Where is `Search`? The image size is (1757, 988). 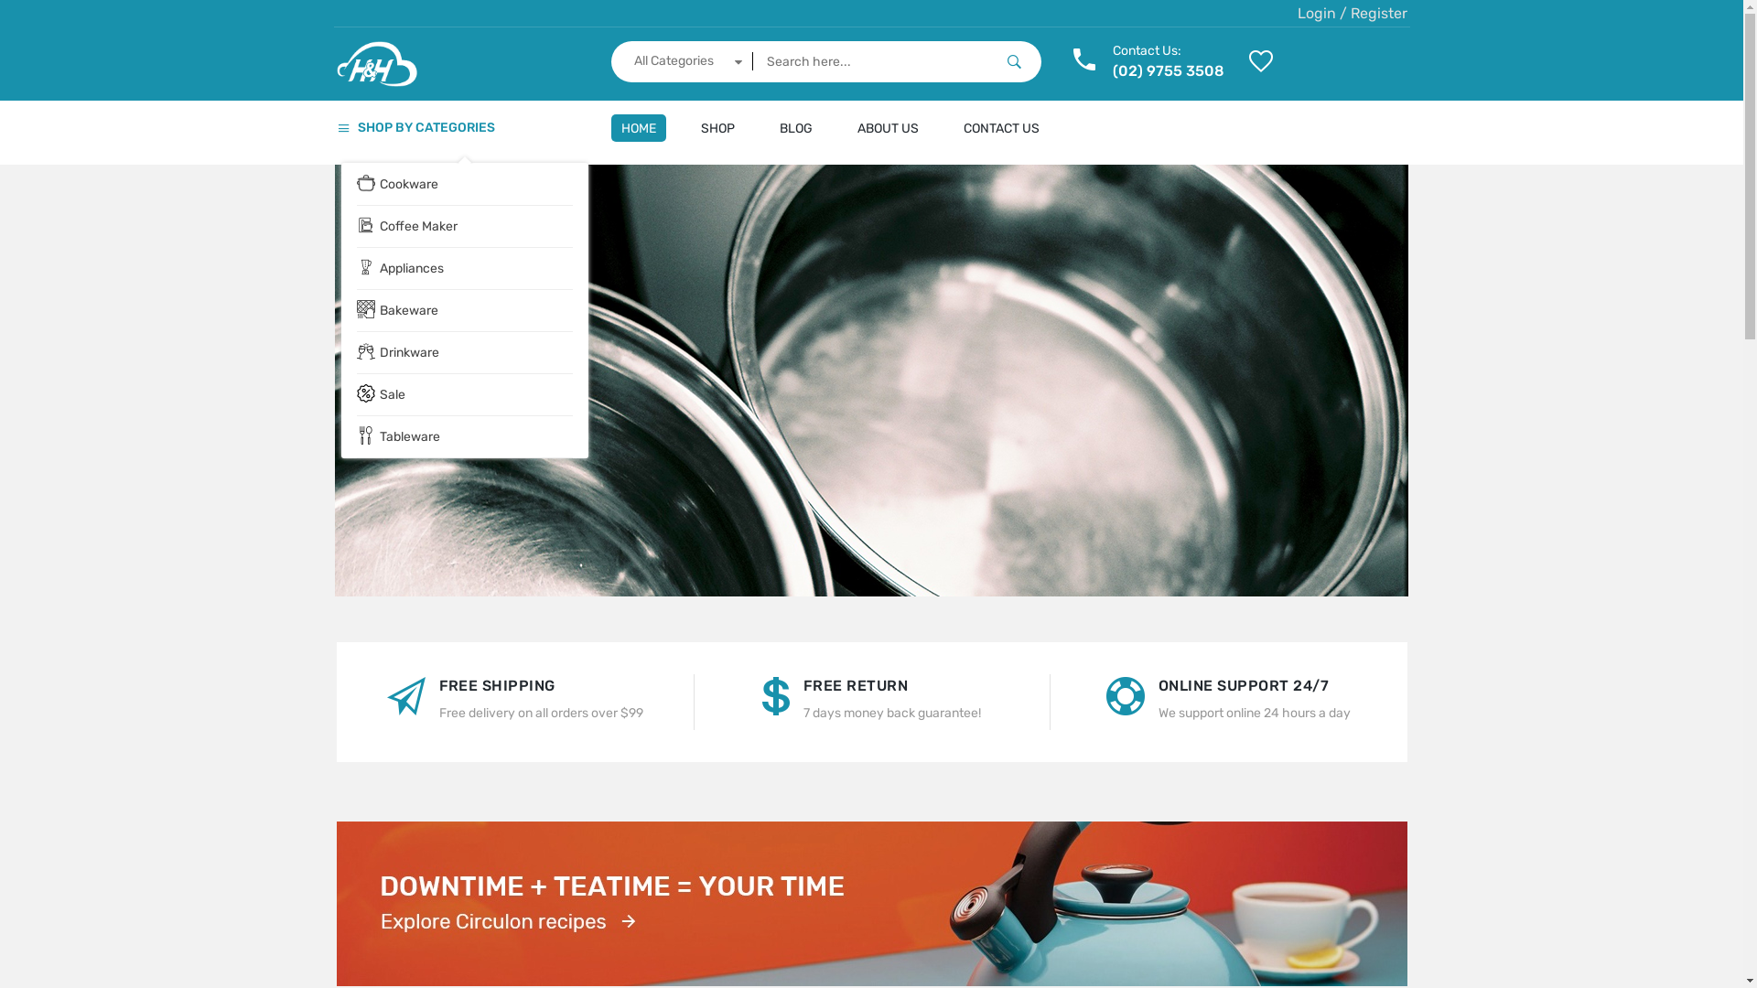
Search is located at coordinates (1014, 62).